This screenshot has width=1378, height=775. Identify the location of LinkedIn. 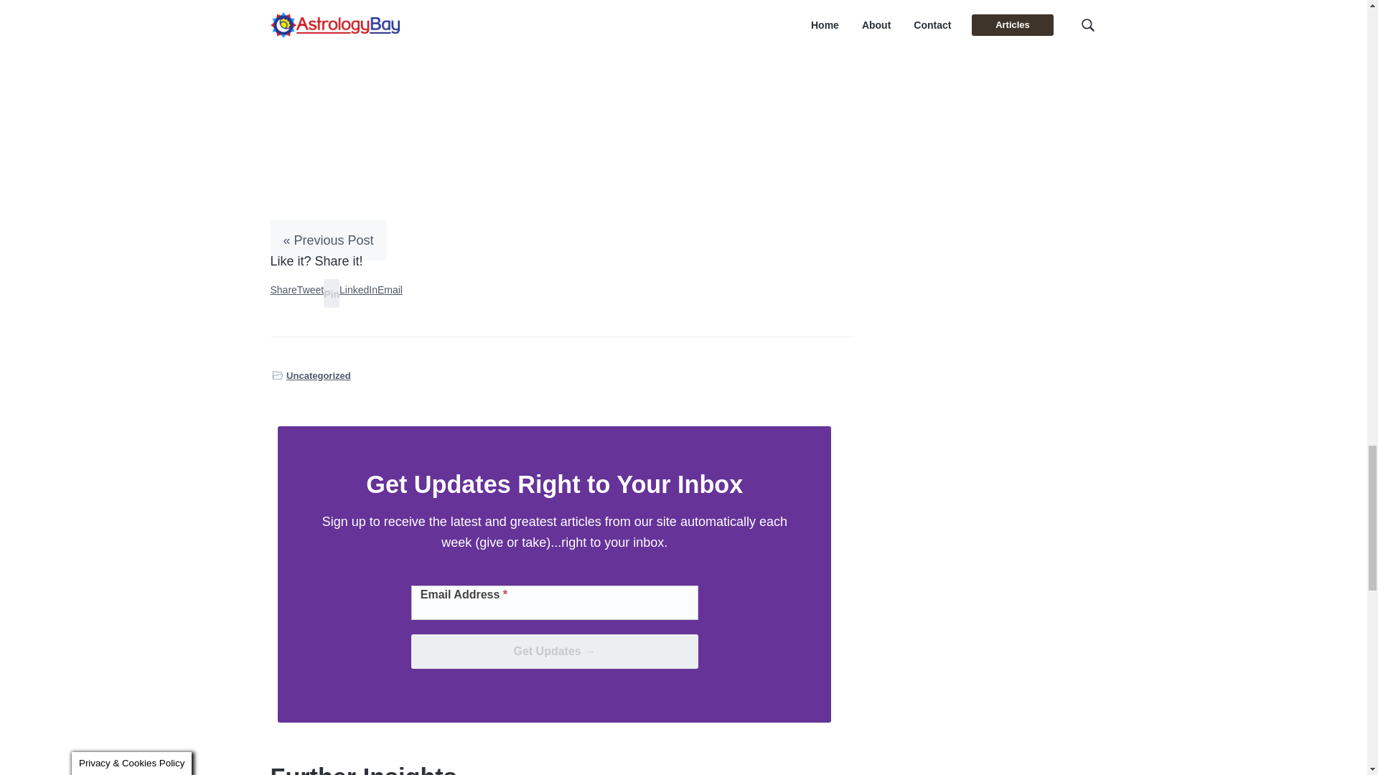
(358, 290).